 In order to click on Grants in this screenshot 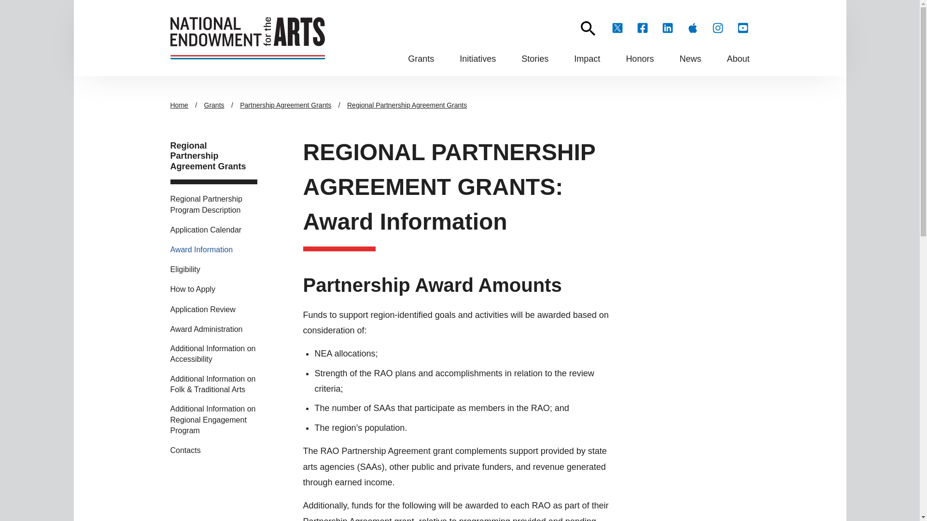, I will do `click(421, 59)`.